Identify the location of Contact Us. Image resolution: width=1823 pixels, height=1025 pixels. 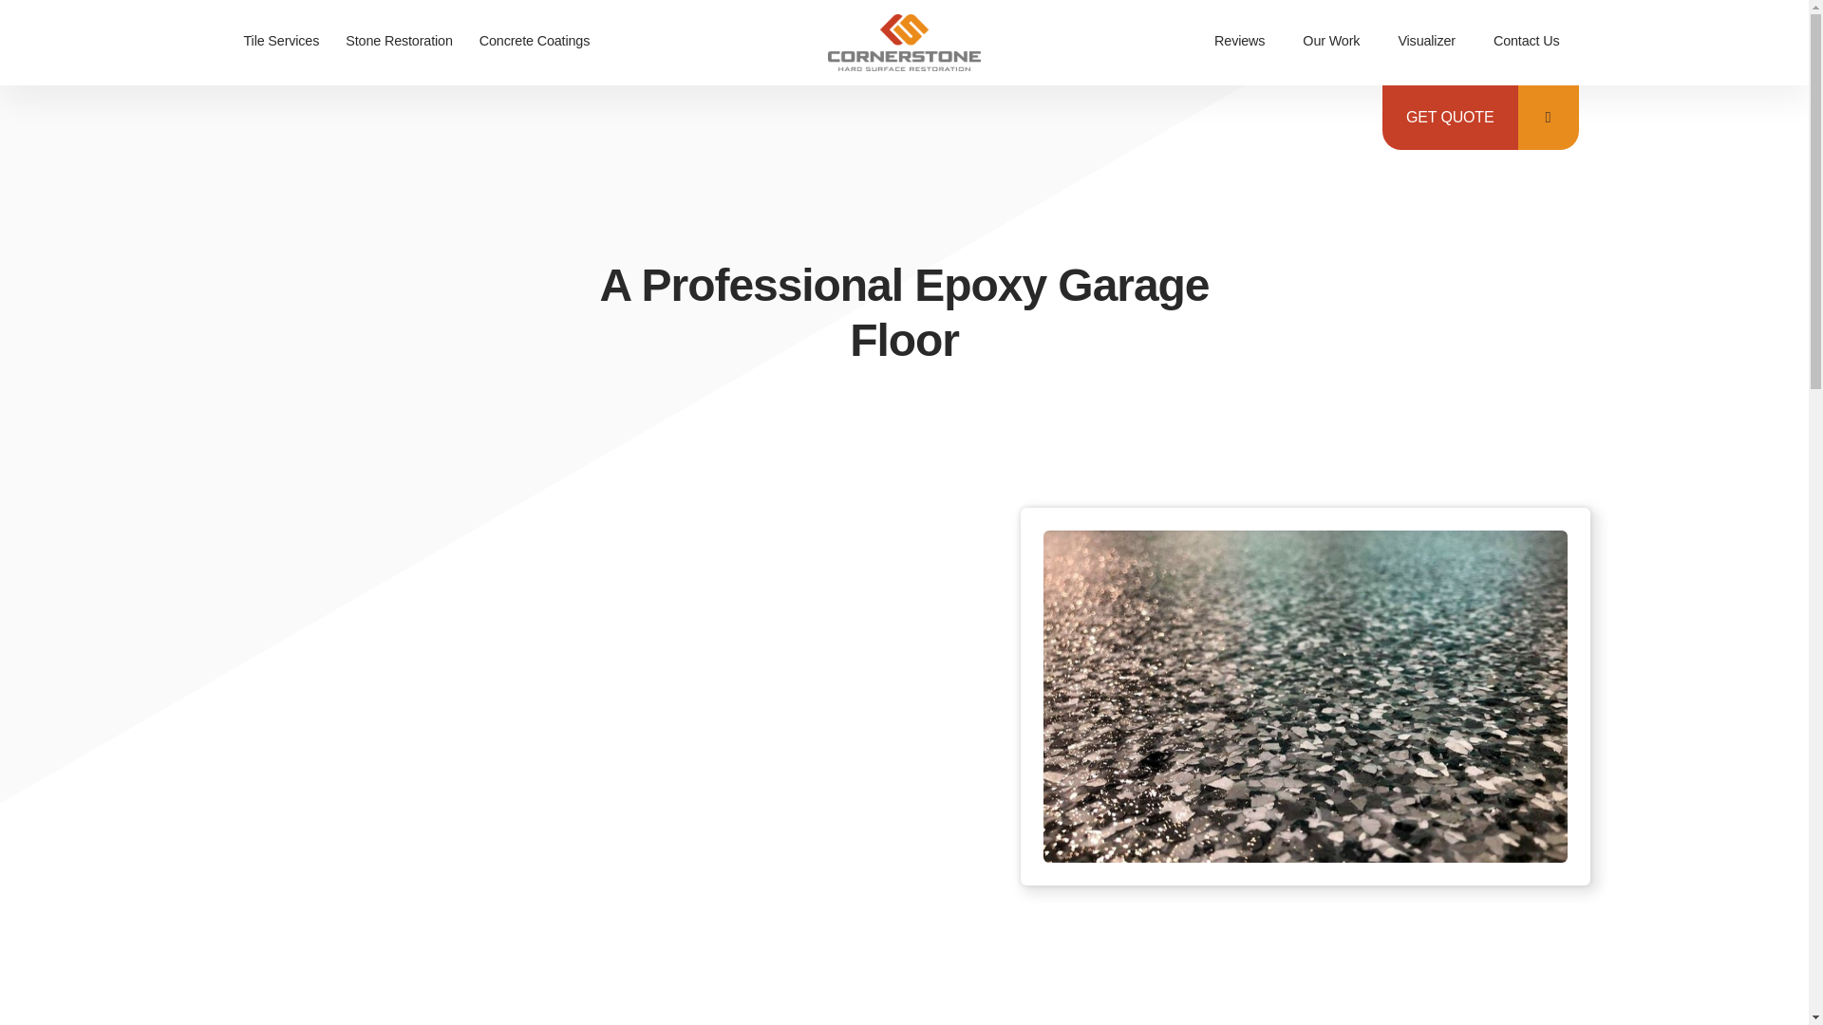
(1527, 42).